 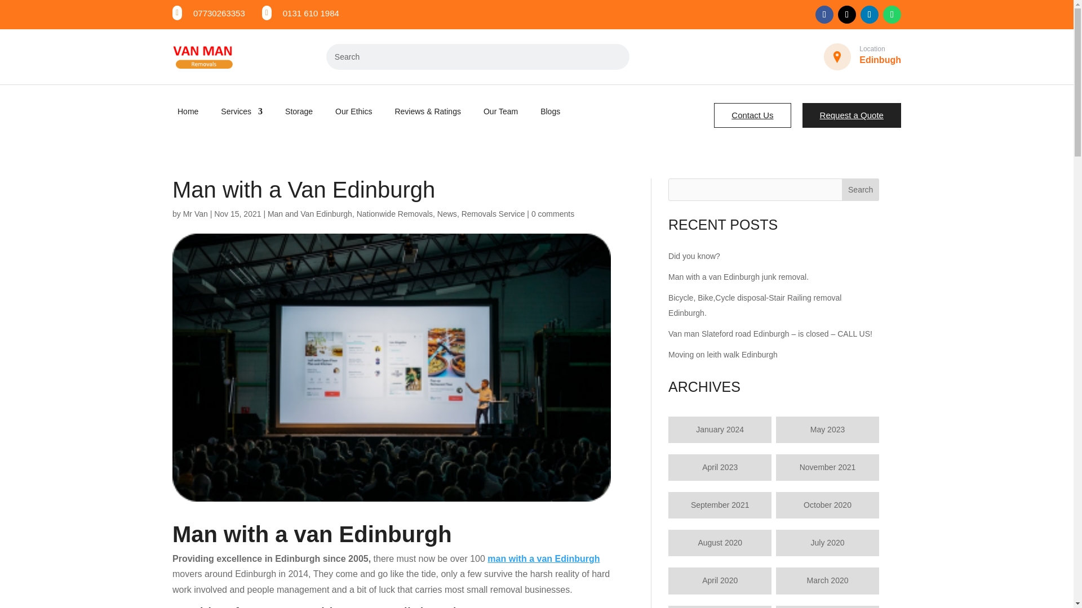 I want to click on Request a Quote, so click(x=852, y=115).